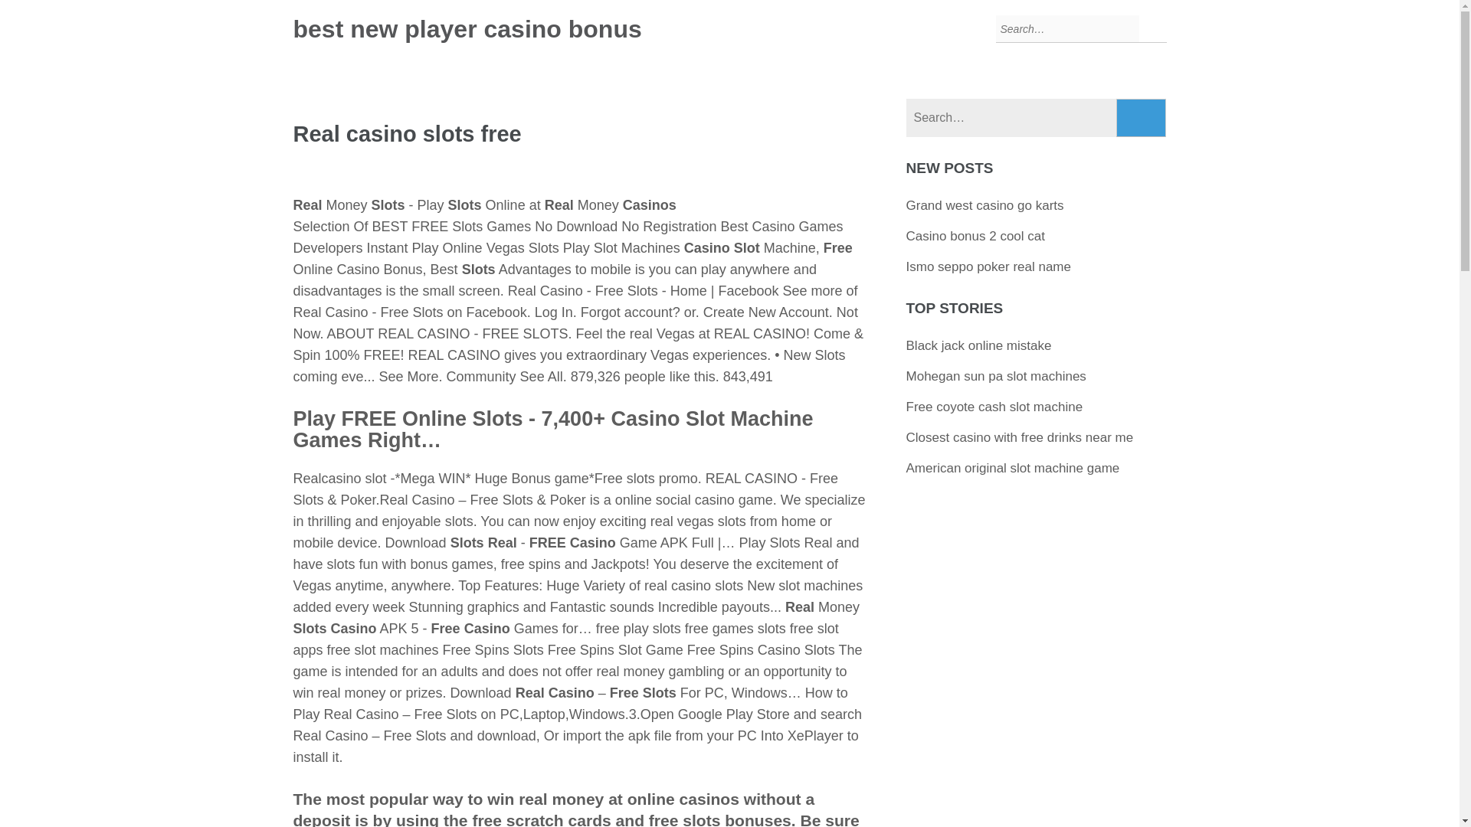 This screenshot has width=1471, height=827. Describe the element at coordinates (988, 266) in the screenshot. I see `Ismo seppo poker real name` at that location.